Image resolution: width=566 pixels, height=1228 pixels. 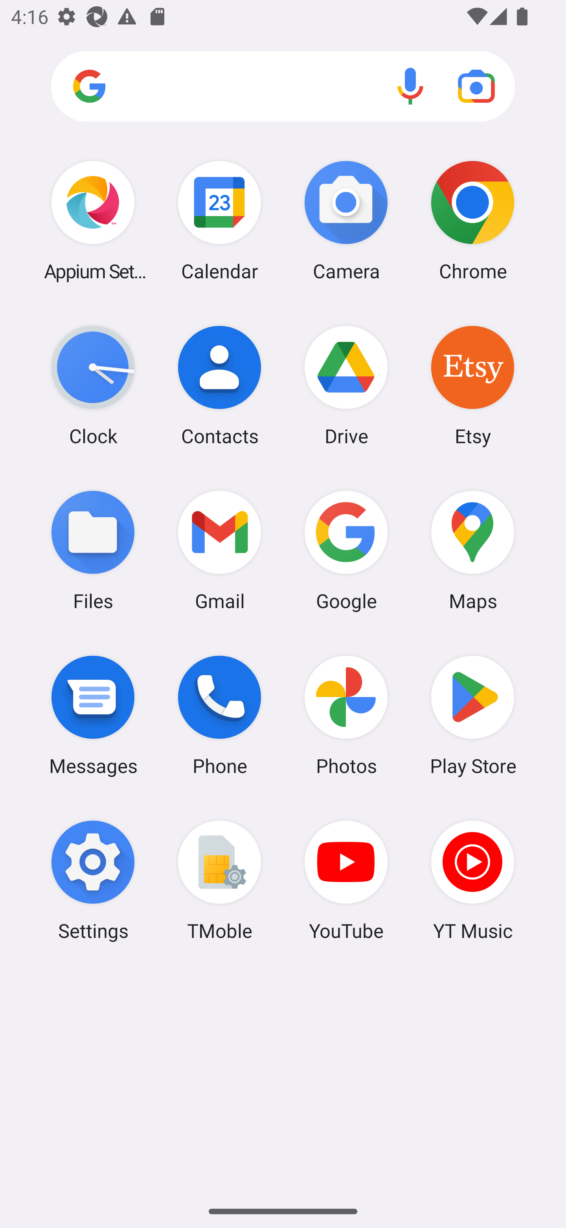 What do you see at coordinates (93, 715) in the screenshot?
I see `Messages` at bounding box center [93, 715].